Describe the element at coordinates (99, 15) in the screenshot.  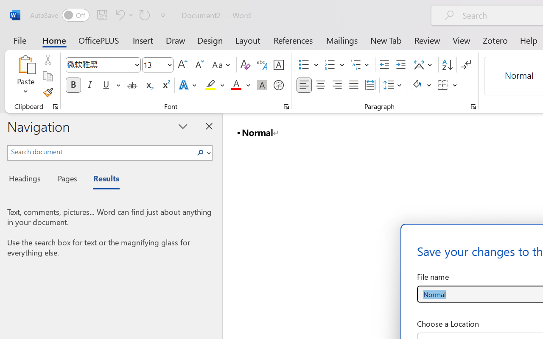
I see `Quick Access Toolbar` at that location.